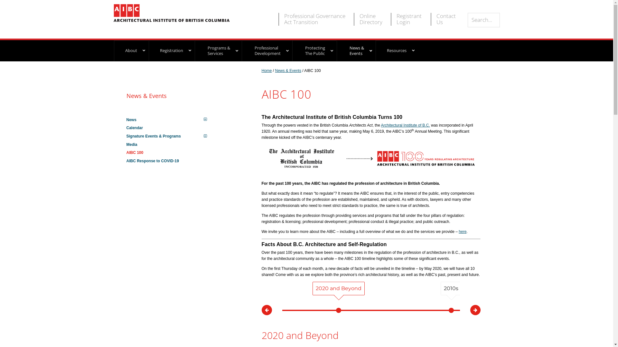 The image size is (618, 347). Describe the element at coordinates (131, 51) in the screenshot. I see `About` at that location.